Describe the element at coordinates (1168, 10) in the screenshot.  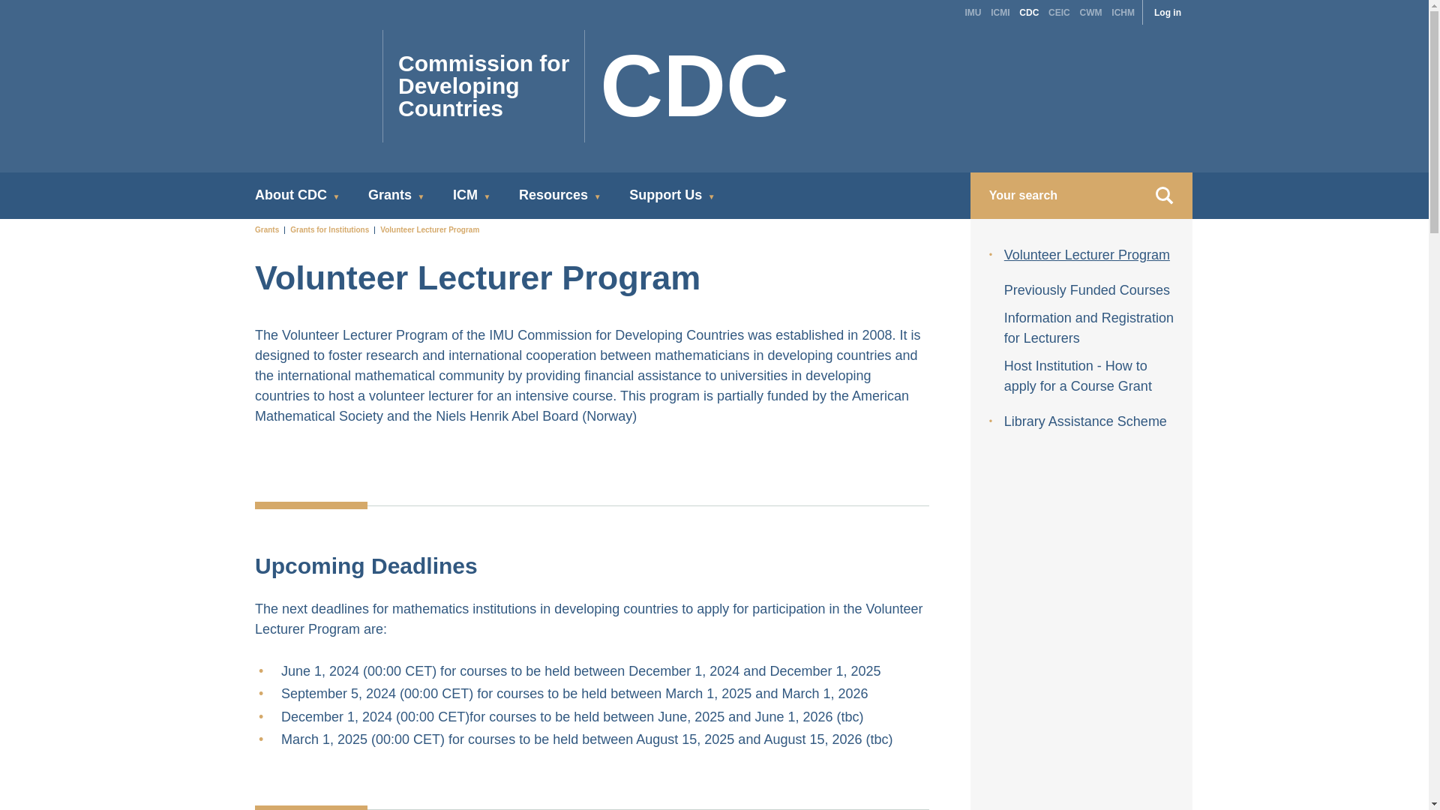
I see `Log in` at that location.